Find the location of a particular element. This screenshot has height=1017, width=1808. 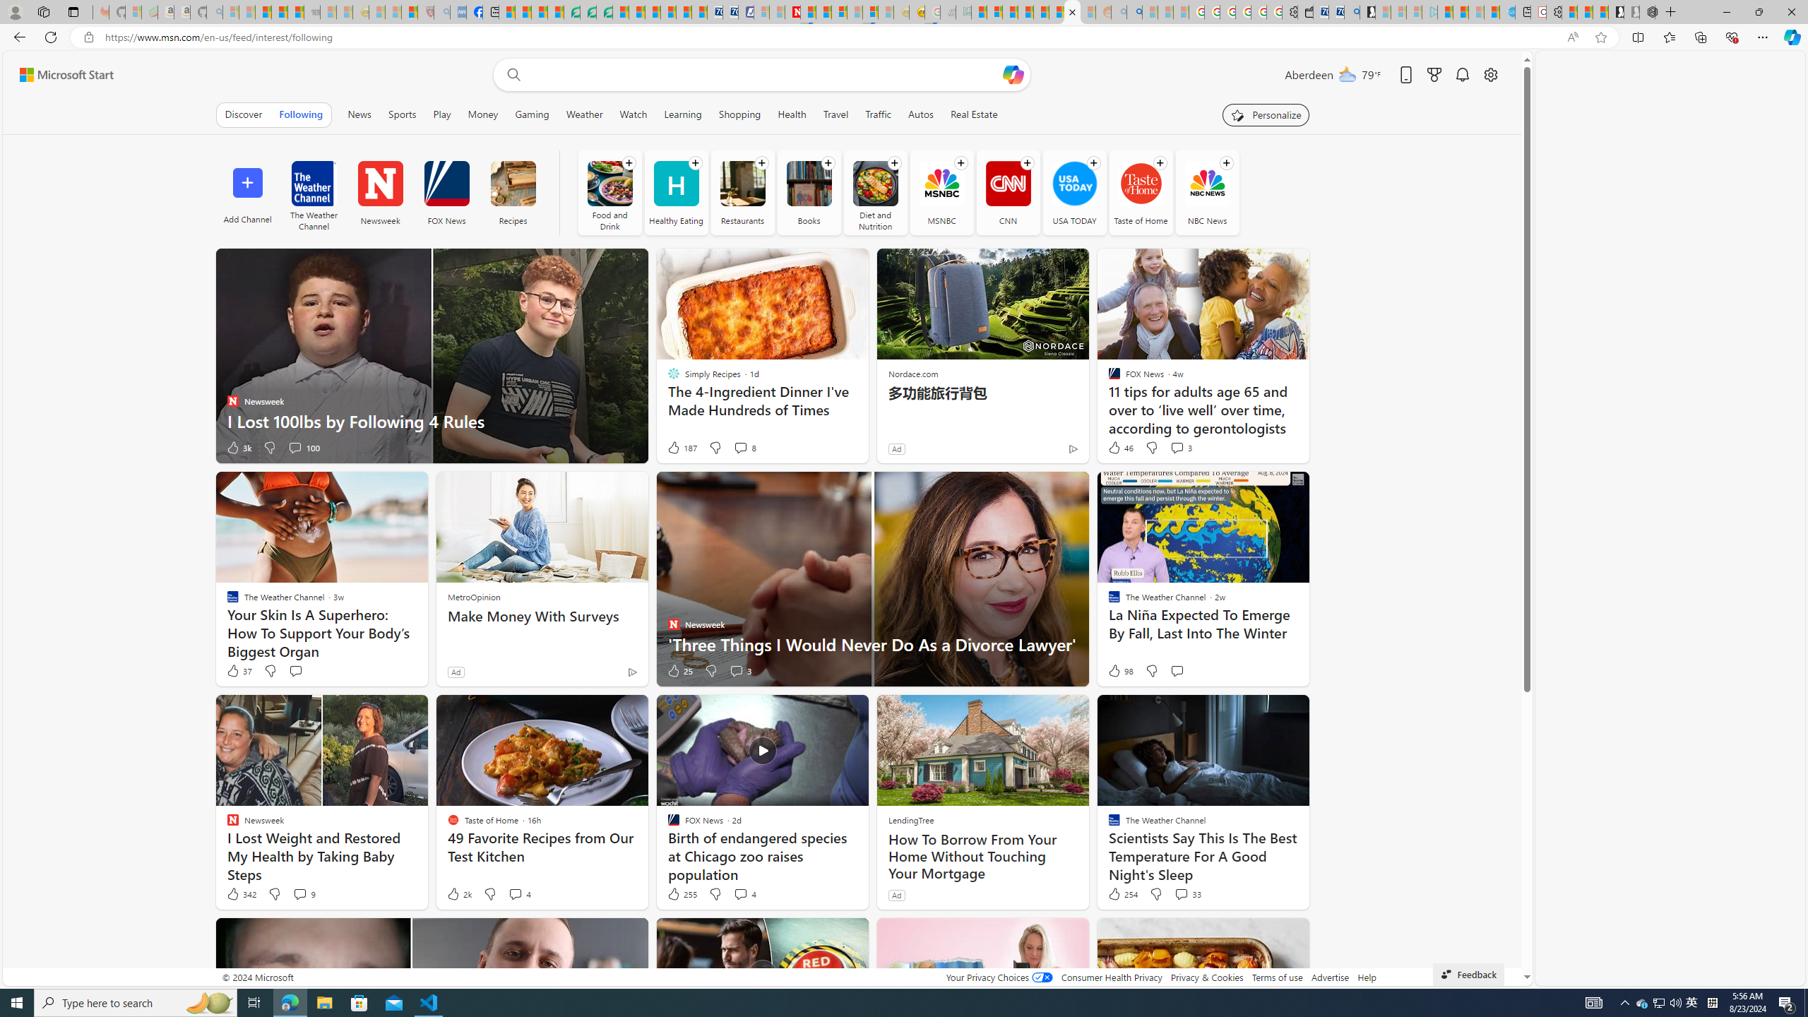

Consumer Health Privacy is located at coordinates (1112, 977).